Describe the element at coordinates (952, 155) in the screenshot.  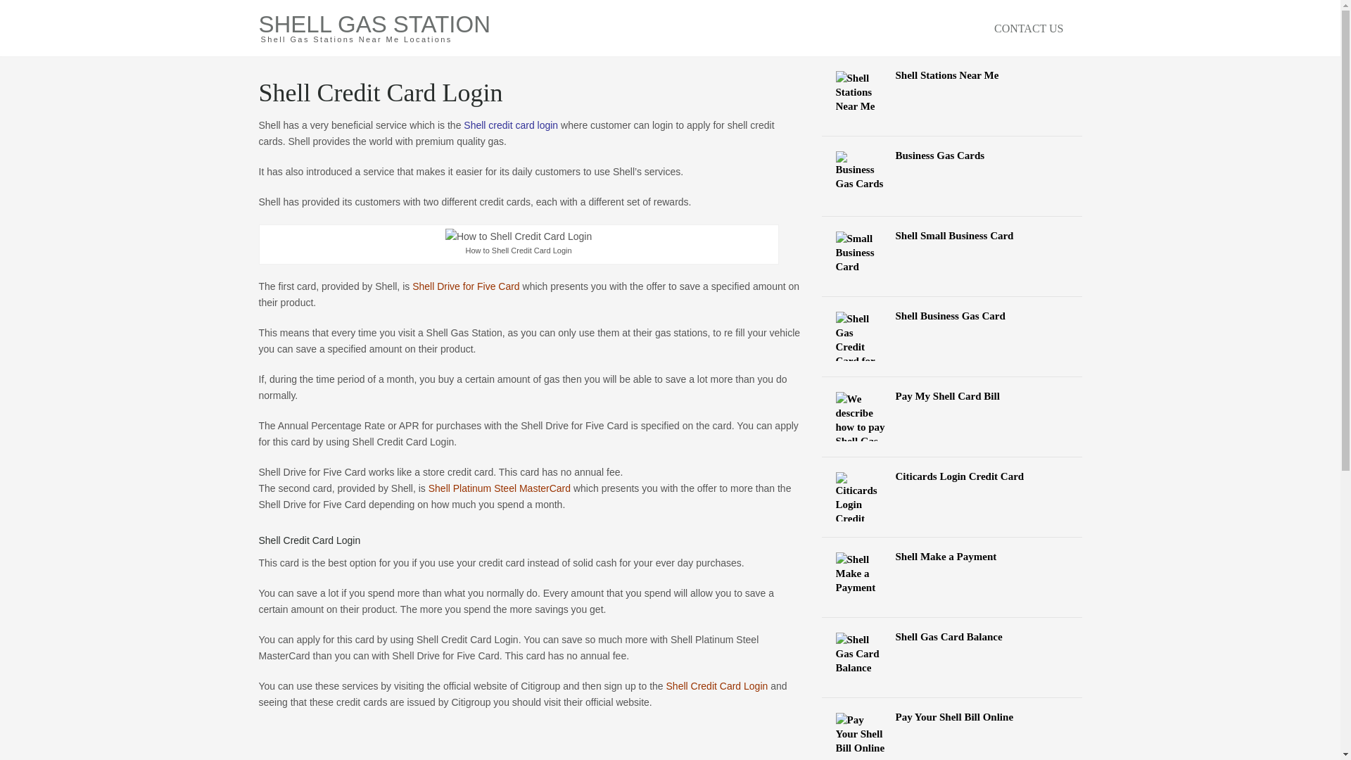
I see `Business Gas Cards` at that location.